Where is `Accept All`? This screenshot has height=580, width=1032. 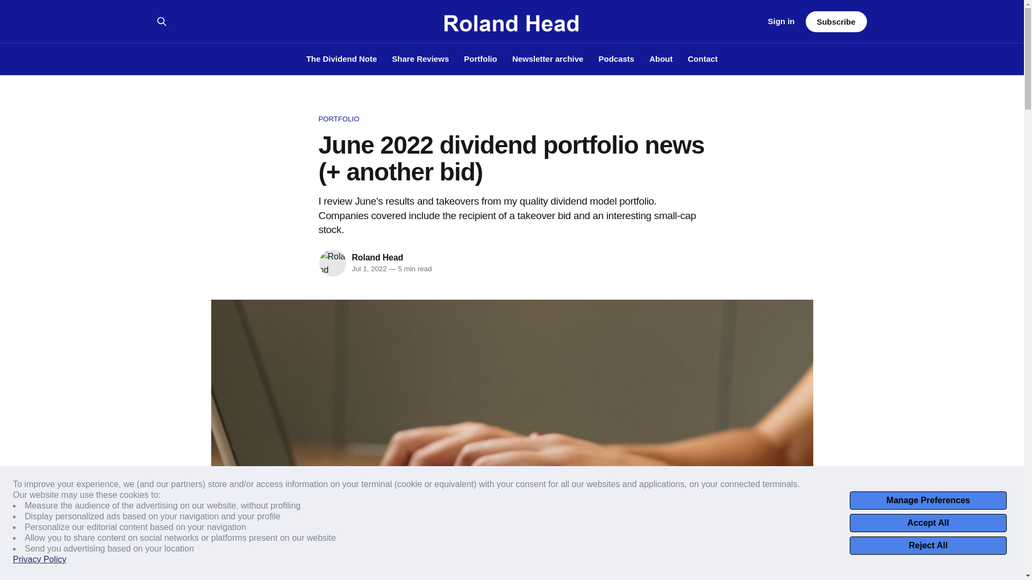
Accept All is located at coordinates (928, 523).